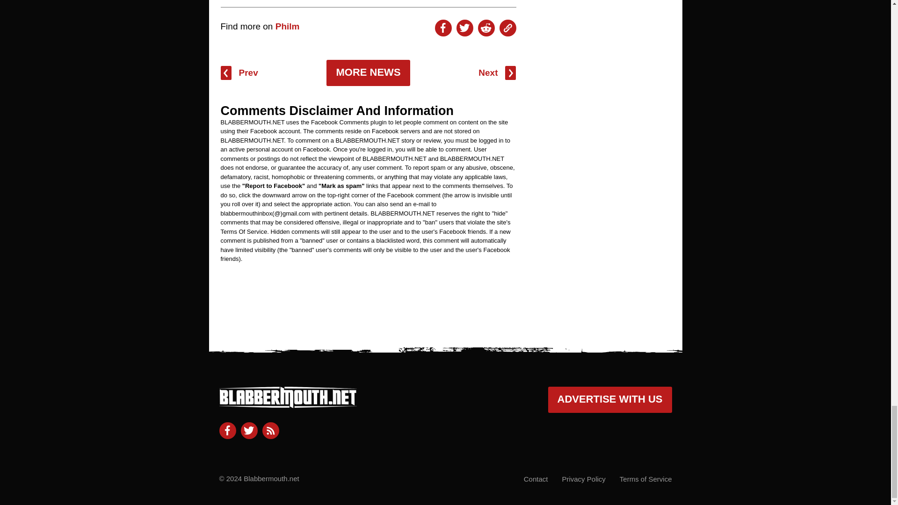 Image resolution: width=898 pixels, height=505 pixels. Describe the element at coordinates (368, 73) in the screenshot. I see `MORE NEWS` at that location.